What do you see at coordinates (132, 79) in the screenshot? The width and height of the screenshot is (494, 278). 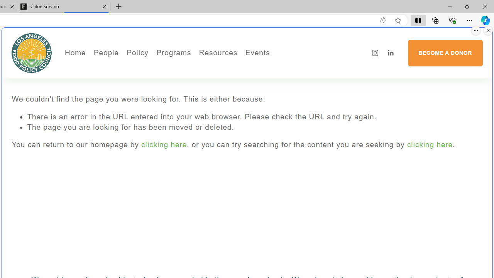 I see `People` at bounding box center [132, 79].